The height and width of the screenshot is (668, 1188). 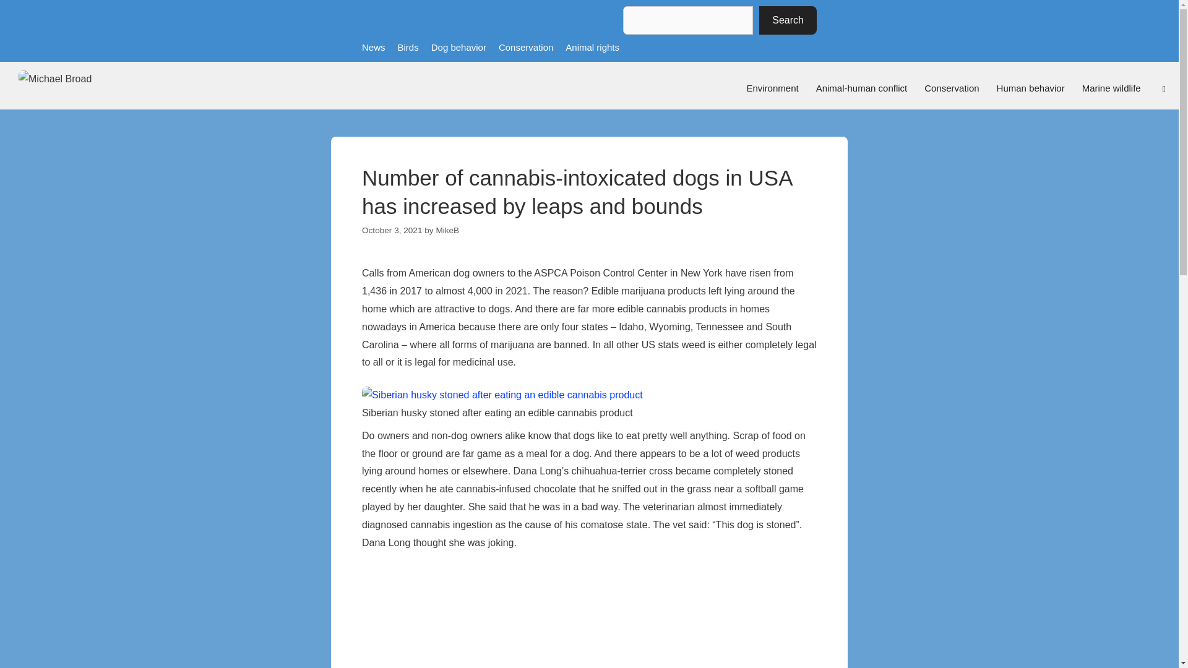 I want to click on Environment, so click(x=772, y=88).